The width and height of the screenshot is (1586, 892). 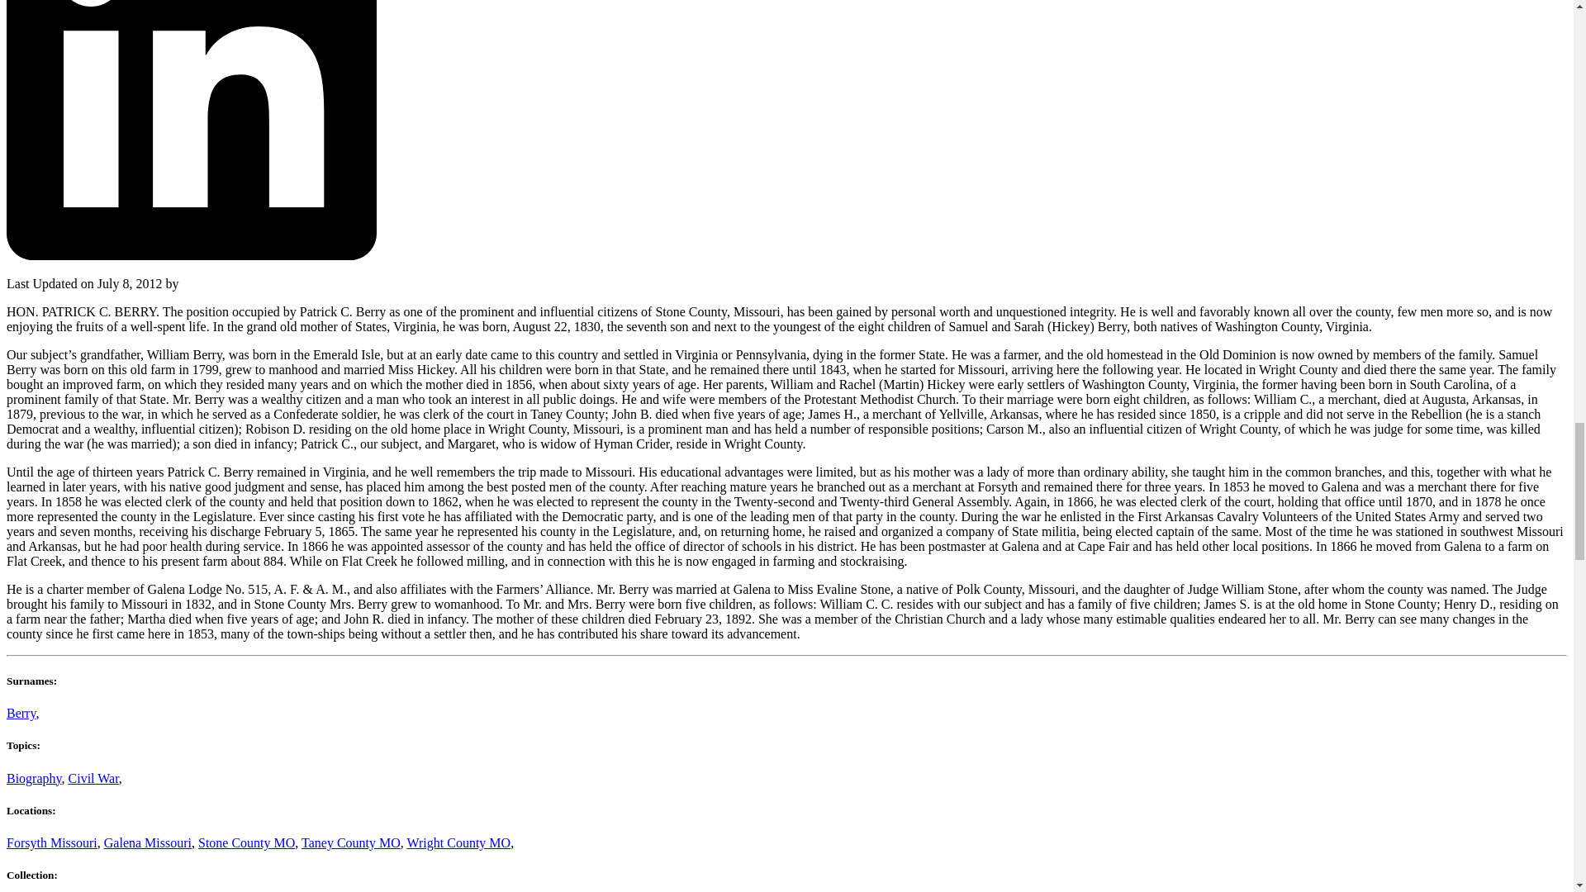 I want to click on Civil War, so click(x=93, y=778).